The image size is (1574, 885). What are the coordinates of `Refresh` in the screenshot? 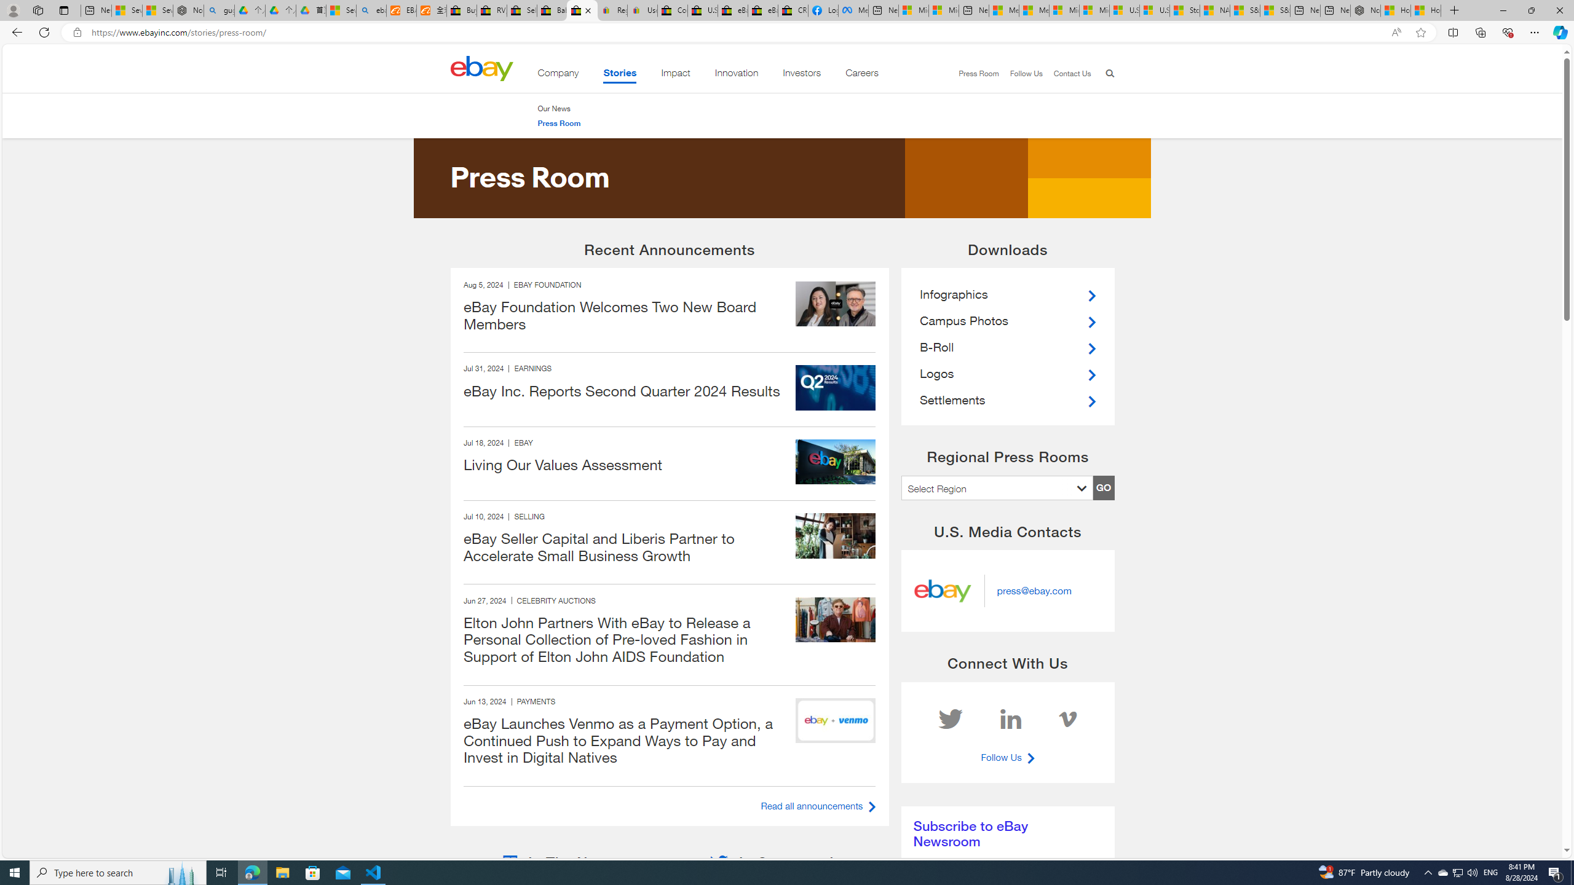 It's located at (44, 32).